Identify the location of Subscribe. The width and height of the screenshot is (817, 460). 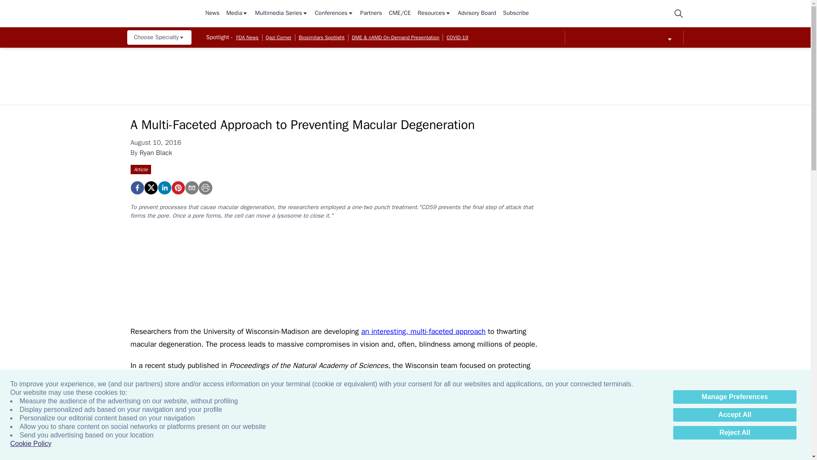
(516, 14).